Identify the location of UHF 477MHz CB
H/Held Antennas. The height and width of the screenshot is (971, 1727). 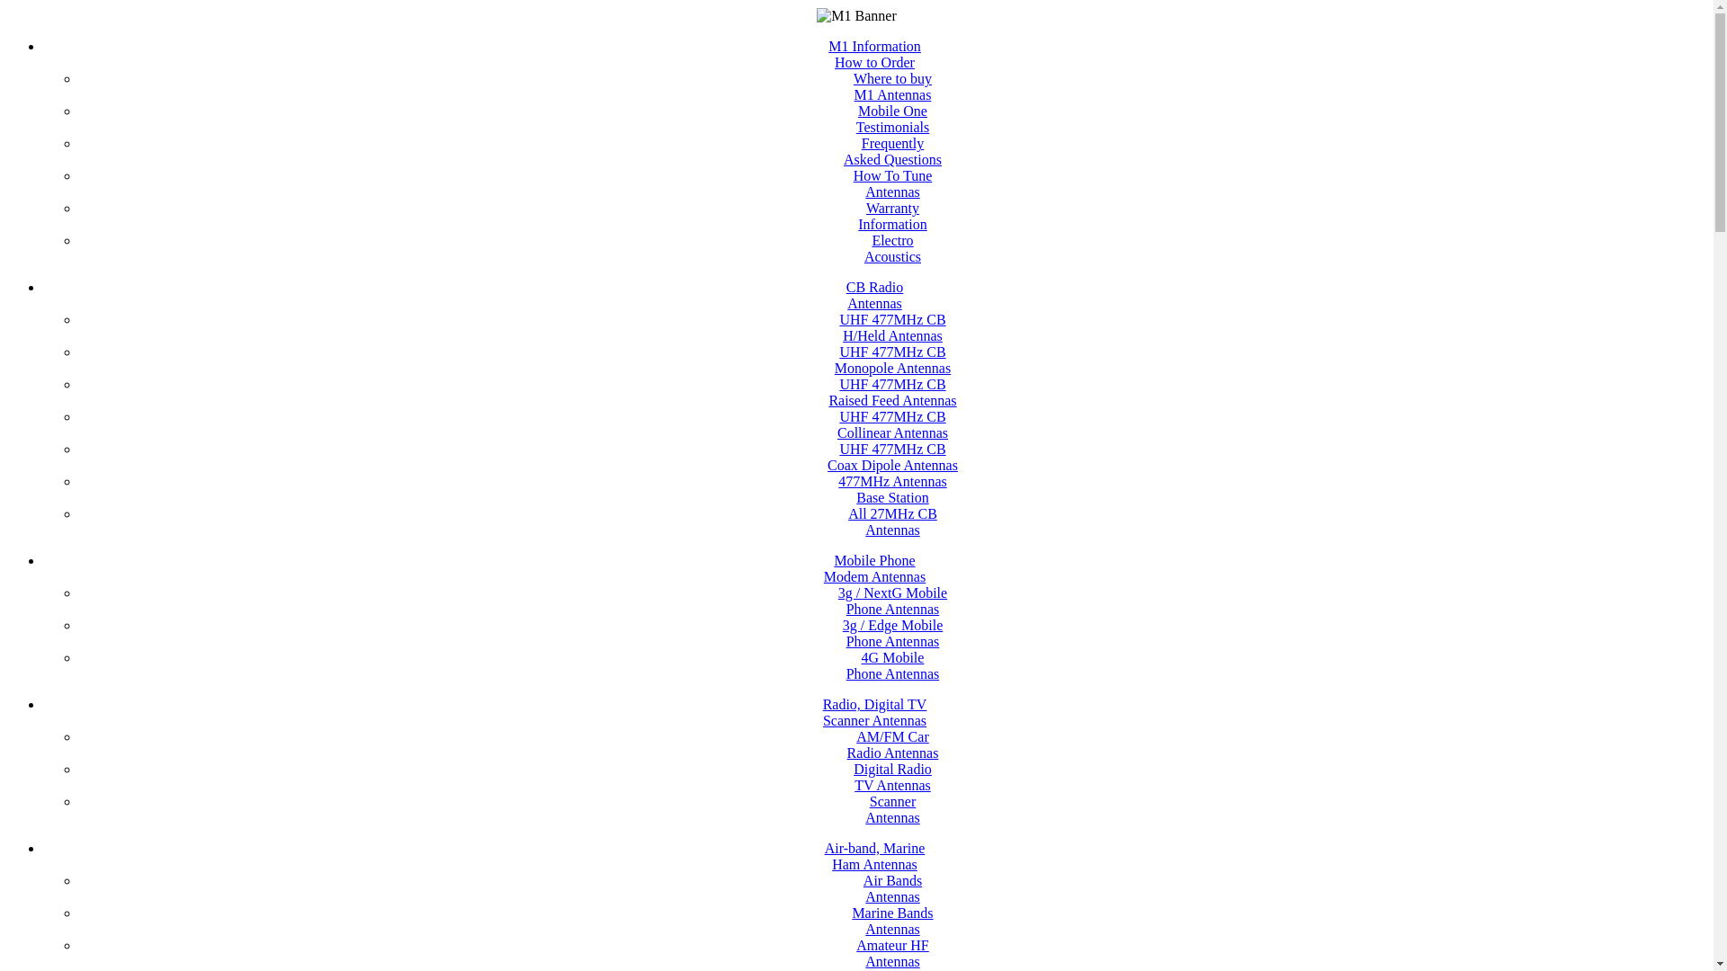
(892, 327).